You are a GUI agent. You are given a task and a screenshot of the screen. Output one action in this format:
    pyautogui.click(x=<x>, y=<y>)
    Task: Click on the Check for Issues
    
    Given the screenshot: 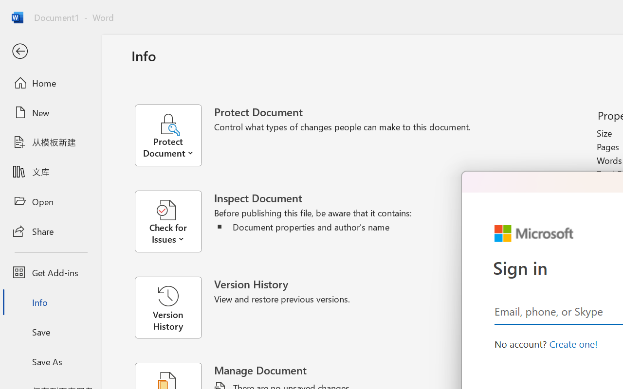 What is the action you would take?
    pyautogui.click(x=174, y=222)
    